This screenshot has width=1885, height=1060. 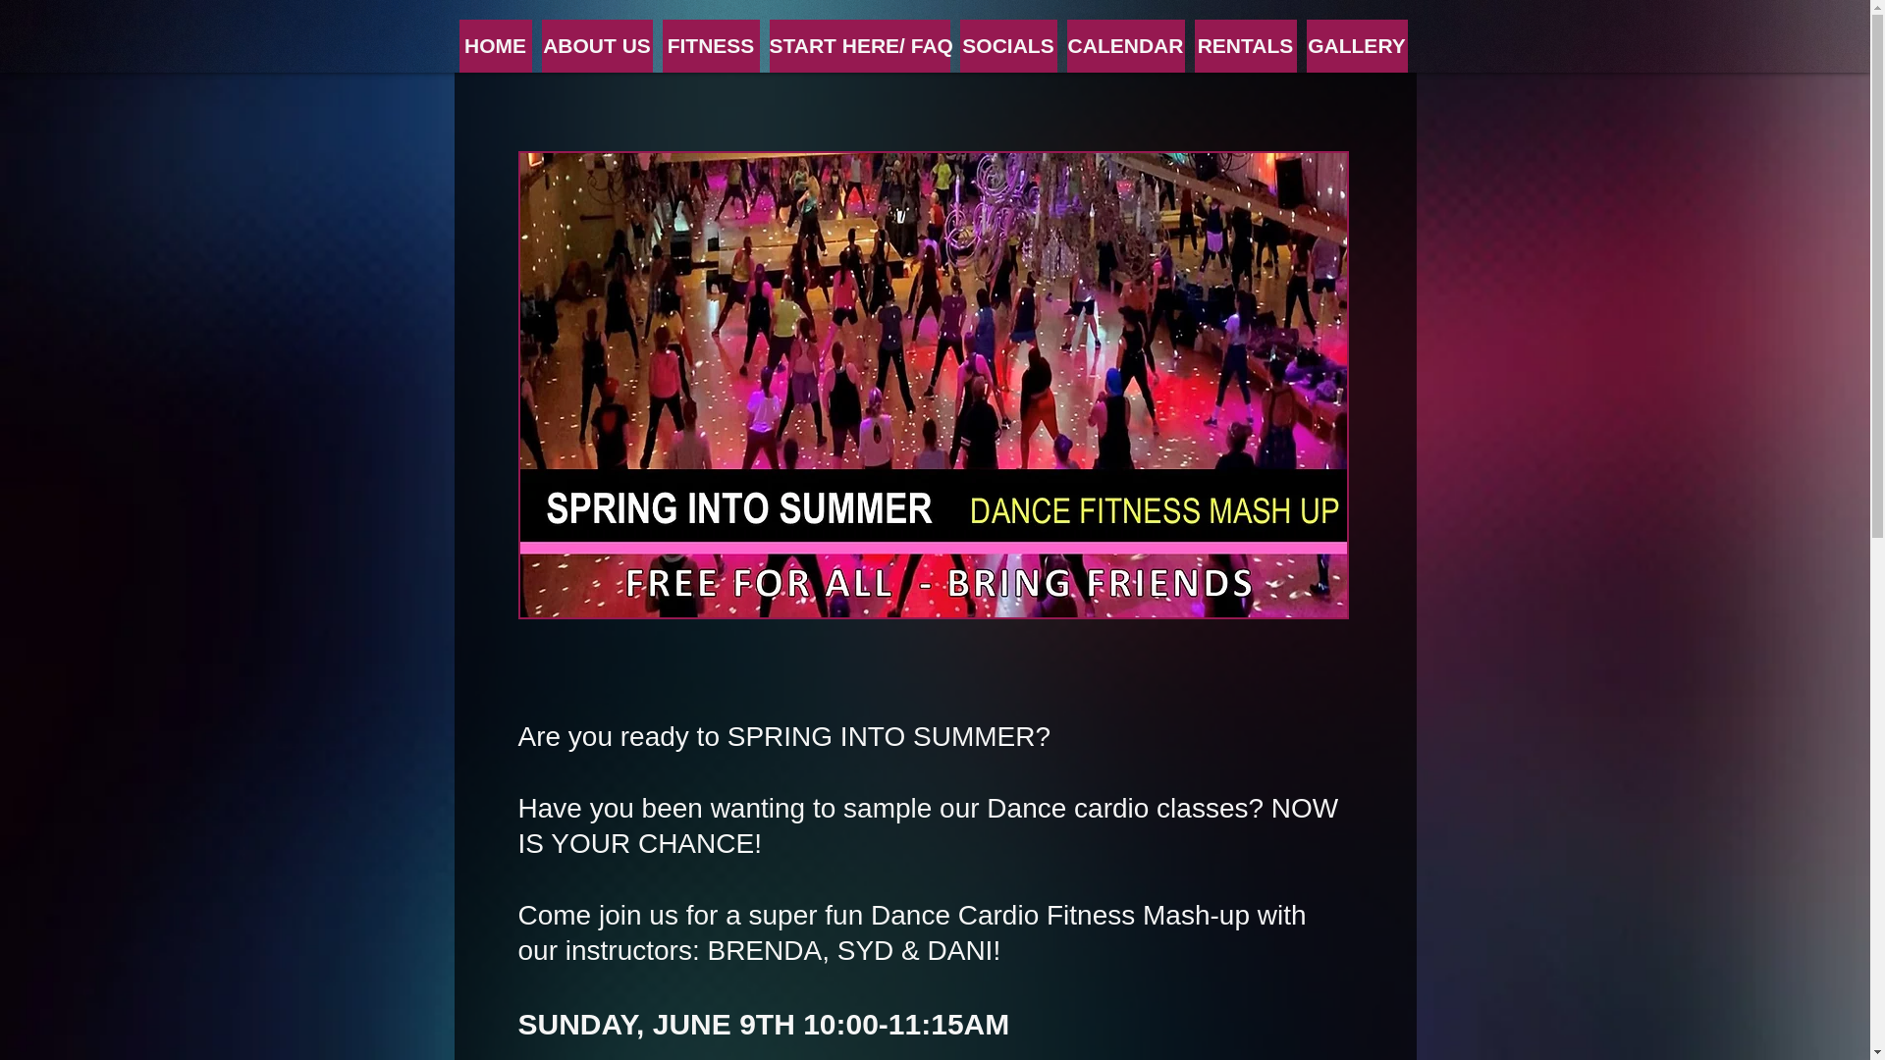 I want to click on RENTALS, so click(x=1245, y=46).